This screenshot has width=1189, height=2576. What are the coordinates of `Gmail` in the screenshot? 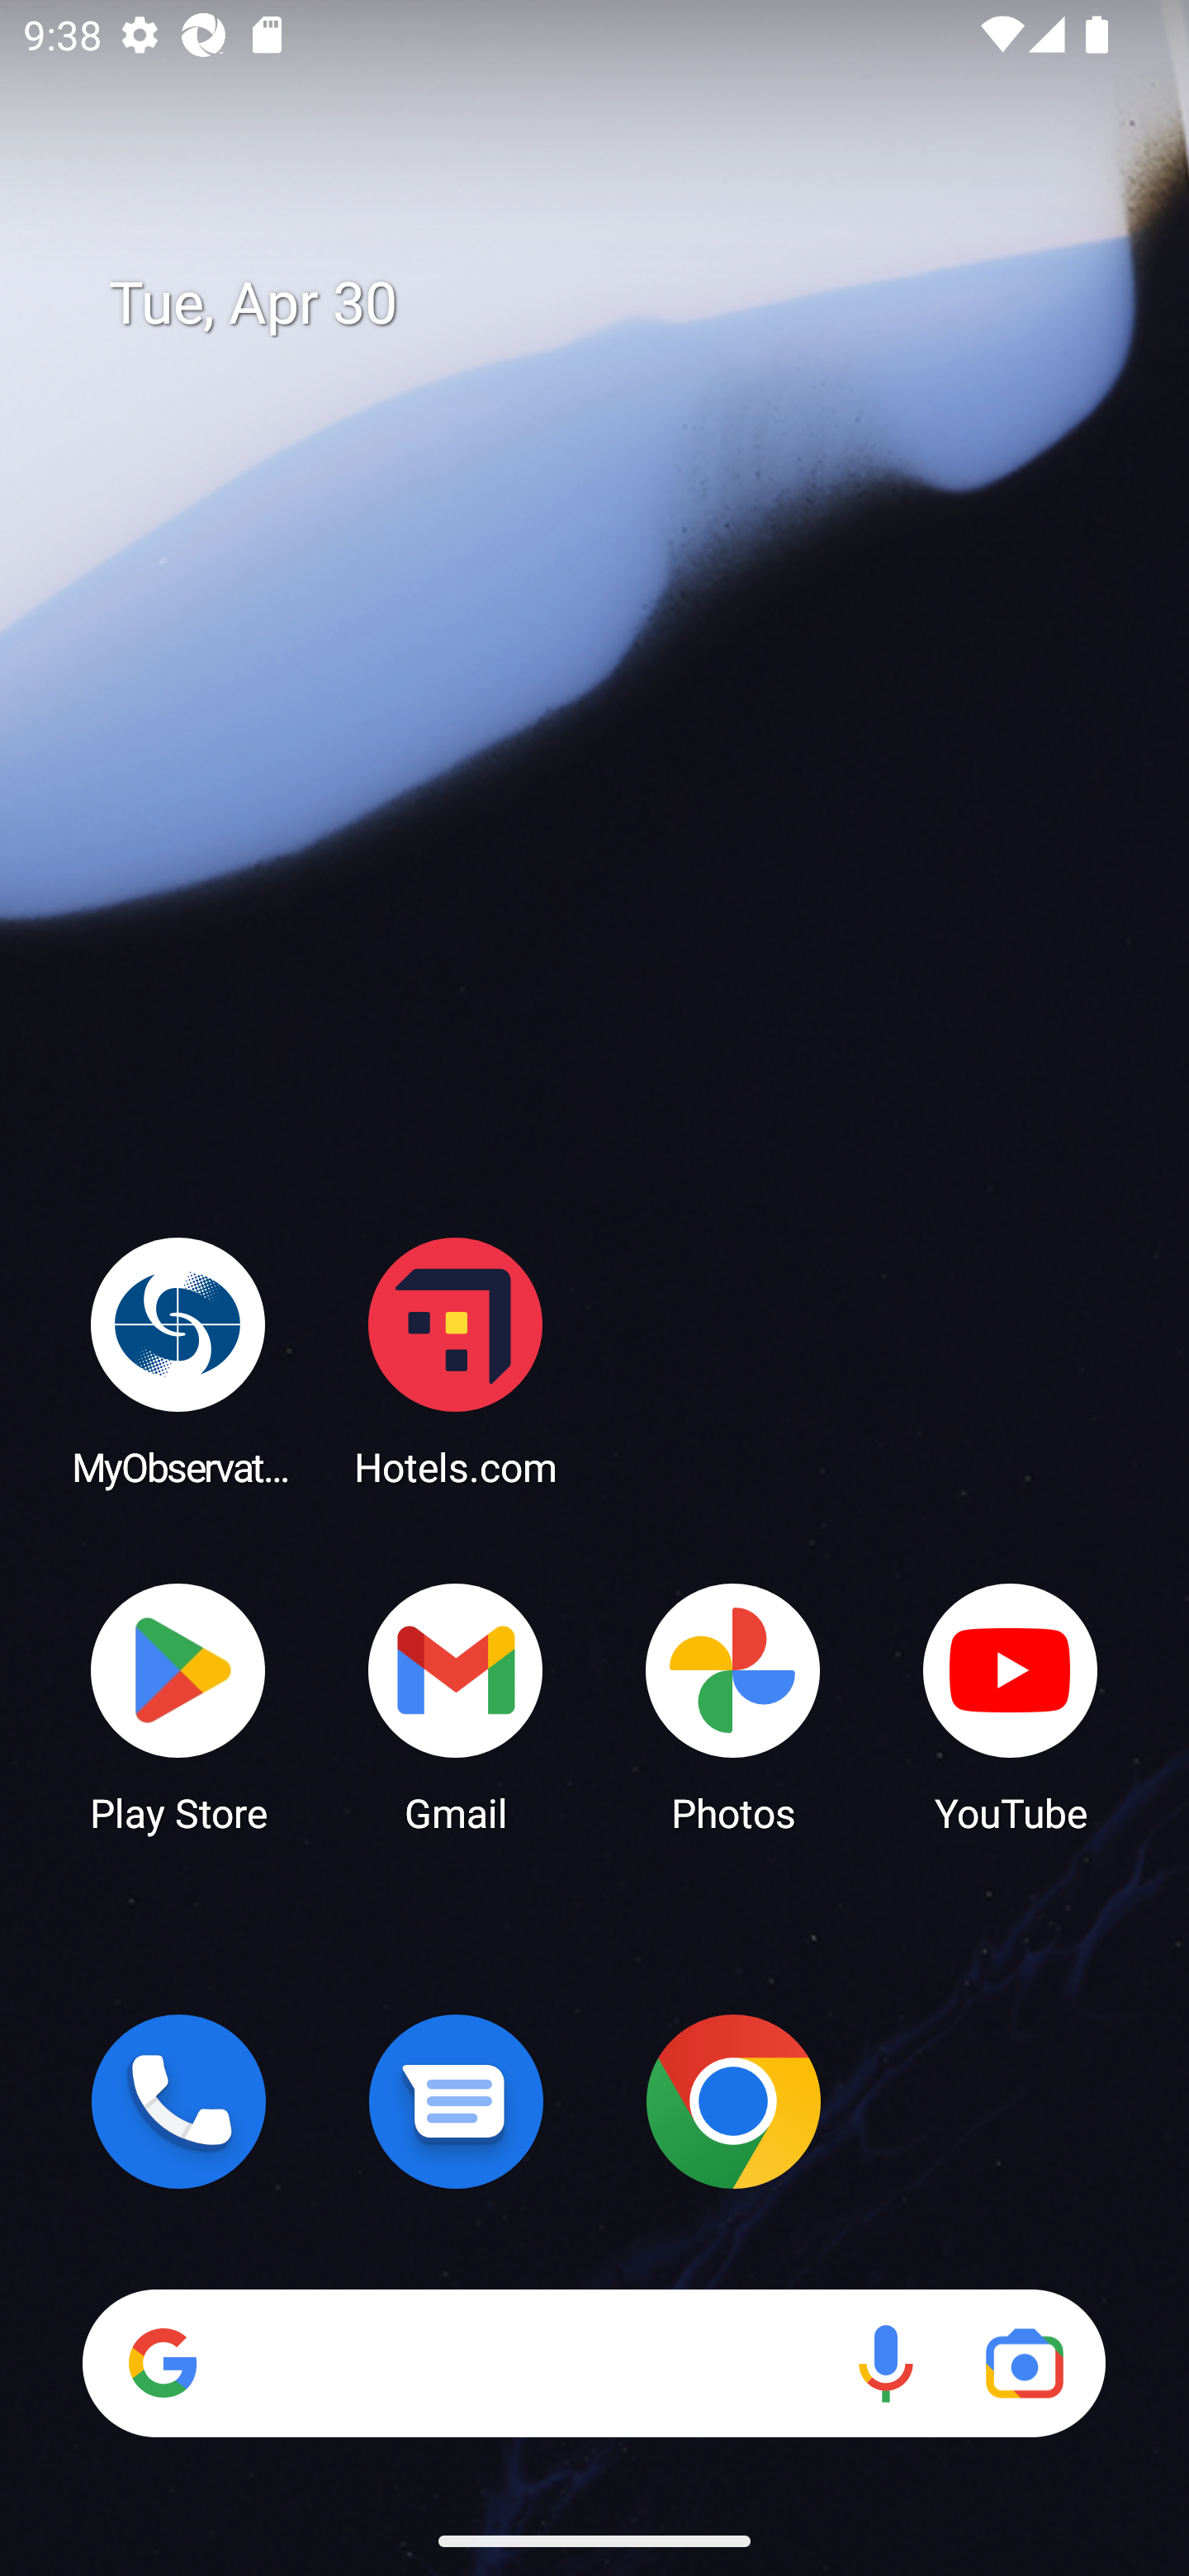 It's located at (456, 1706).